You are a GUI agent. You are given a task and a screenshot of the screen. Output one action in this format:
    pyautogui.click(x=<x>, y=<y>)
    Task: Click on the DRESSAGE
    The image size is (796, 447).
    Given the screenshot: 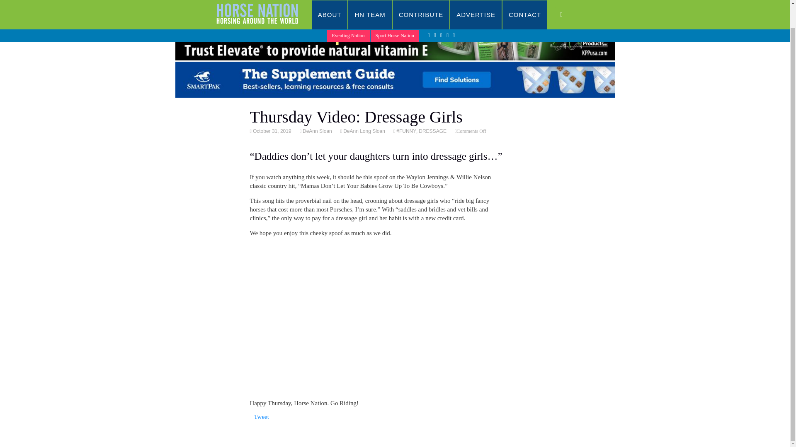 What is the action you would take?
    pyautogui.click(x=432, y=131)
    